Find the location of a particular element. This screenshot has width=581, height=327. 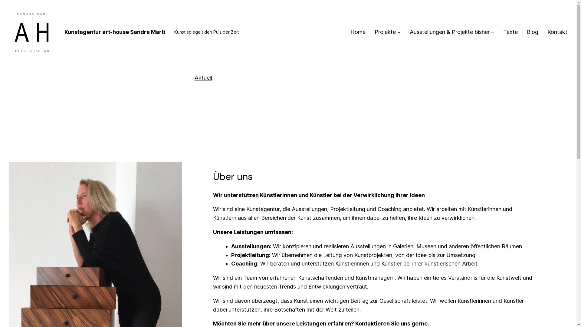

Texte is located at coordinates (510, 32).